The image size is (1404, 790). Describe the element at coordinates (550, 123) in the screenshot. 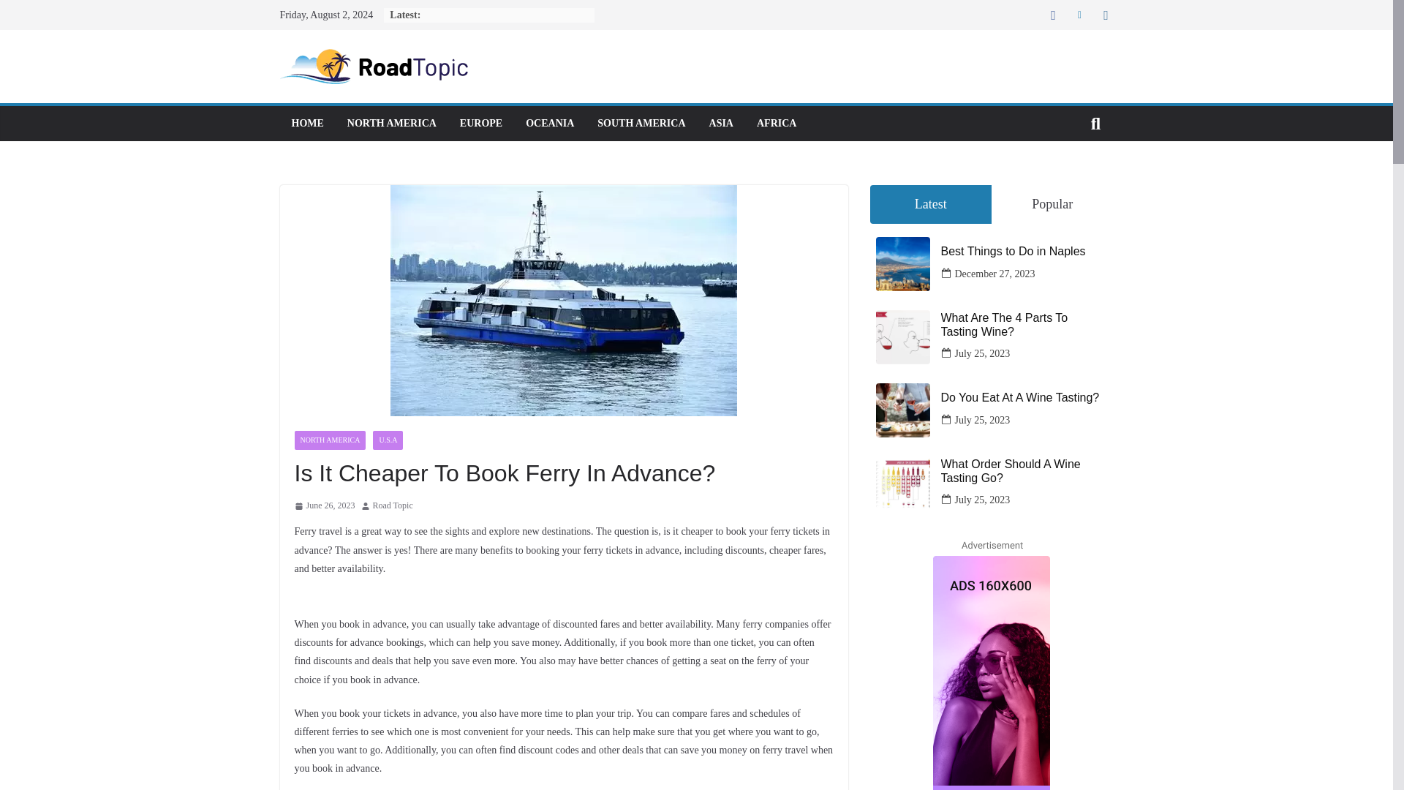

I see `OCEANIA` at that location.